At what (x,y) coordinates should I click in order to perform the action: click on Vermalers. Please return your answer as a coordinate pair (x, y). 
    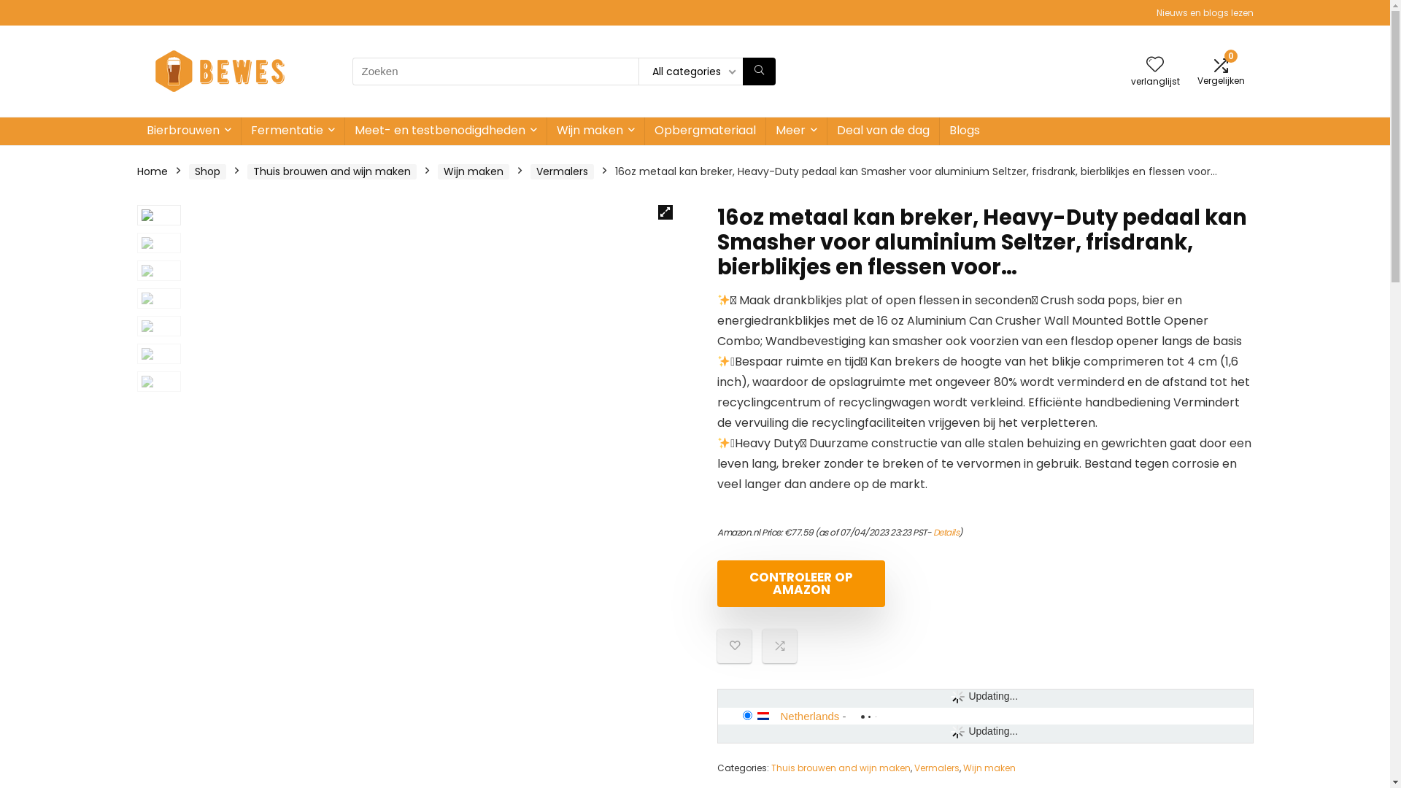
    Looking at the image, I should click on (562, 172).